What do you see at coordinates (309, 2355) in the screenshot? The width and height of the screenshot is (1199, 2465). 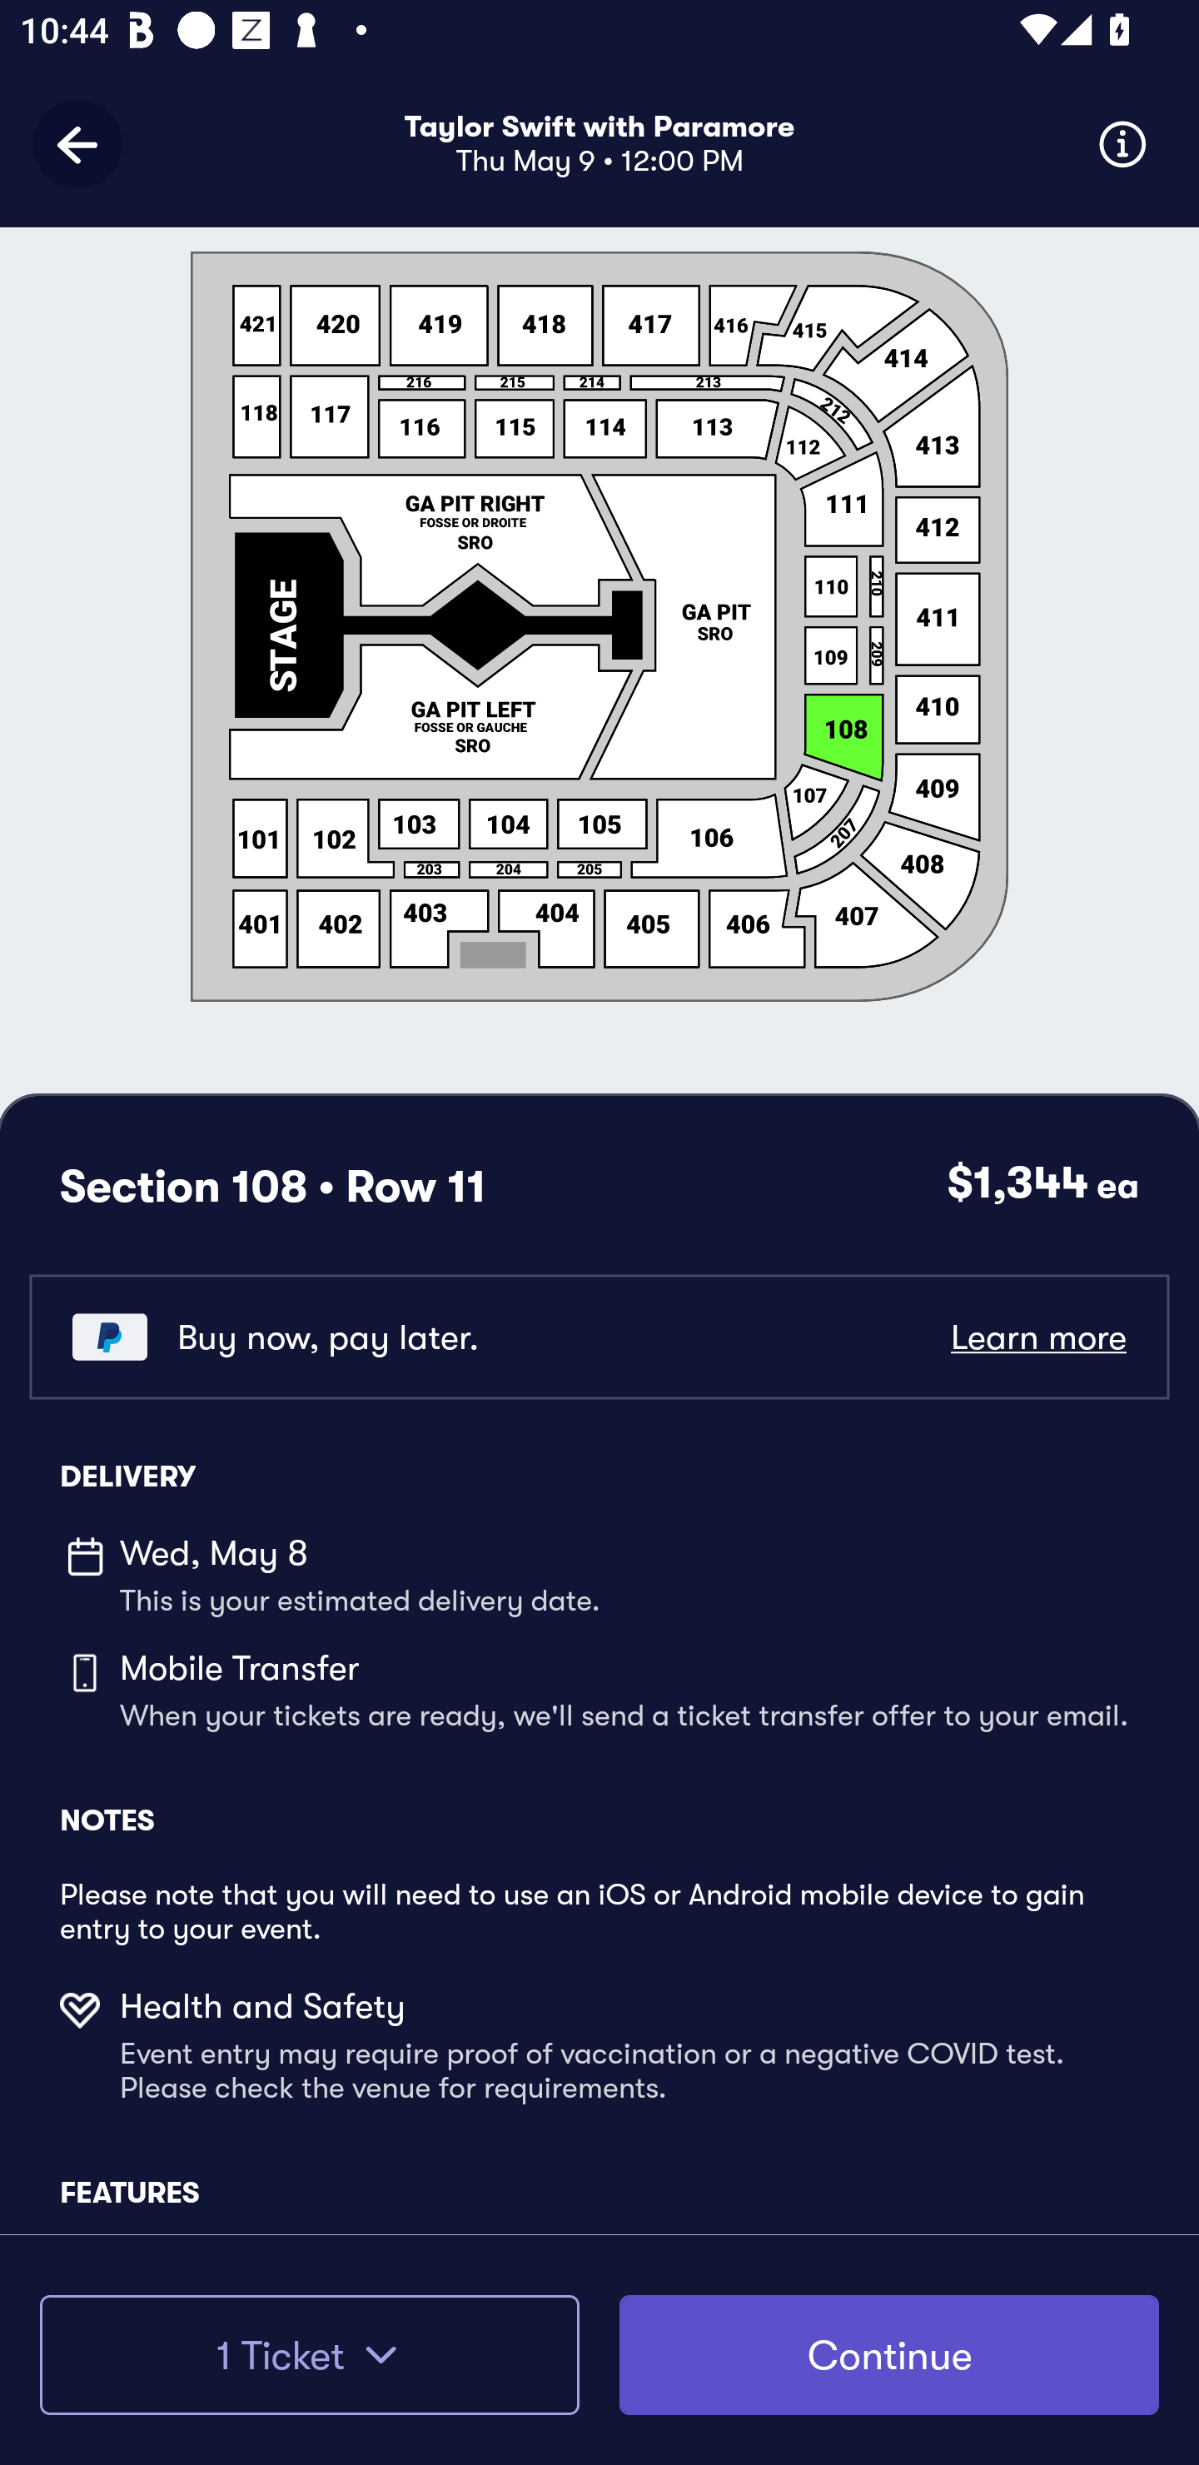 I see `1 Ticket` at bounding box center [309, 2355].